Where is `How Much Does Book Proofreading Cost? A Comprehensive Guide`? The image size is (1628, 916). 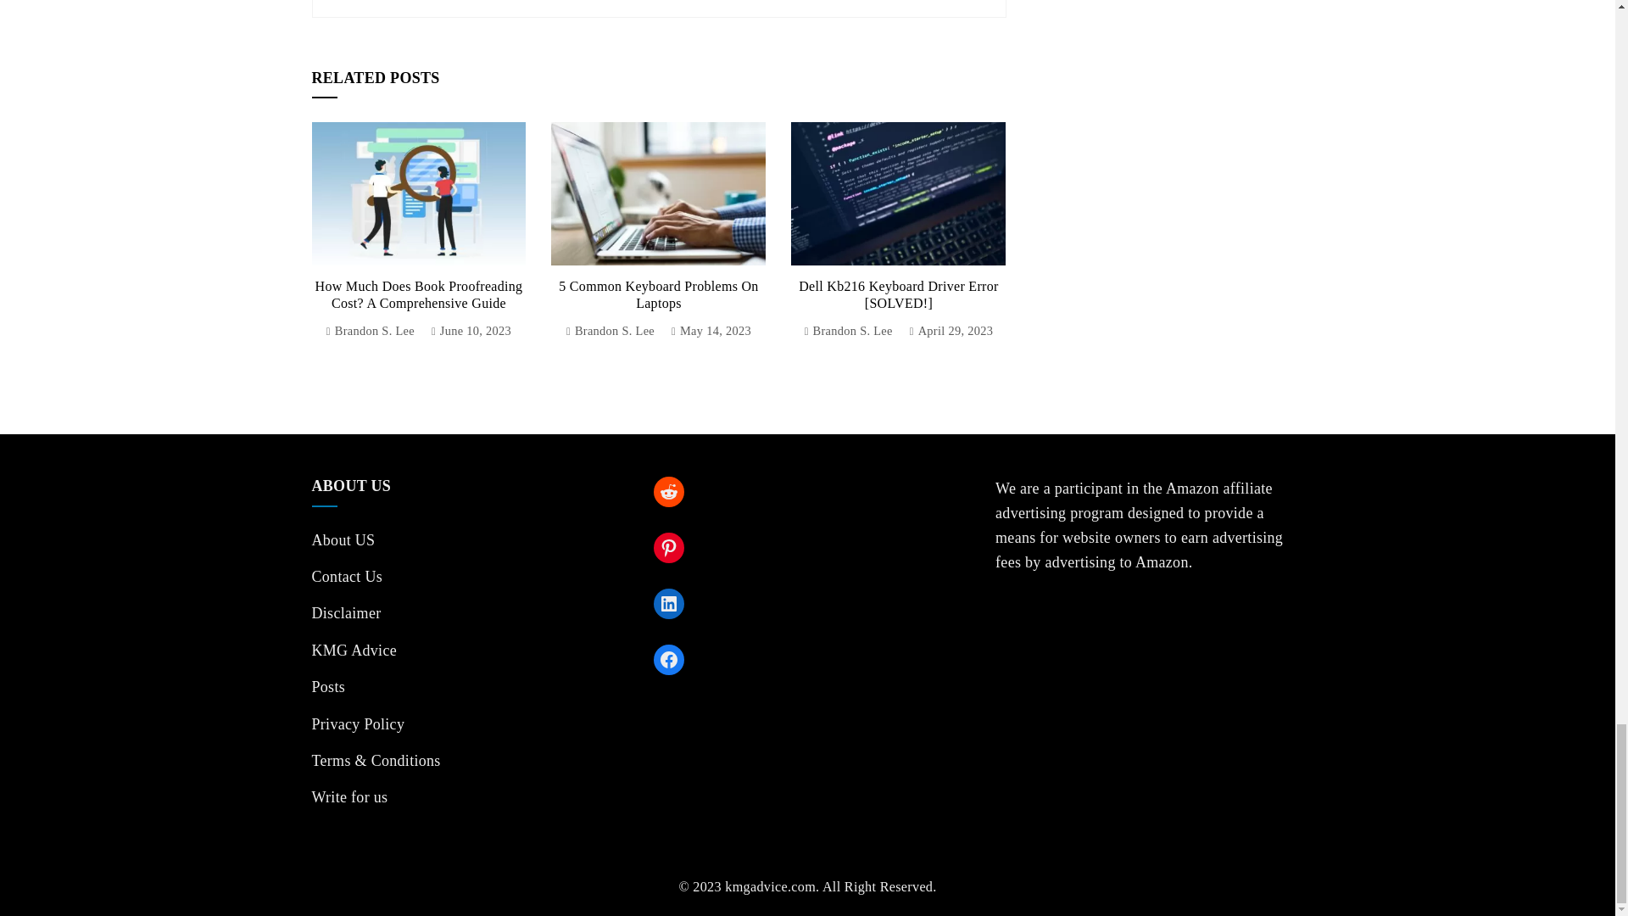
How Much Does Book Proofreading Cost? A Comprehensive Guide is located at coordinates (419, 295).